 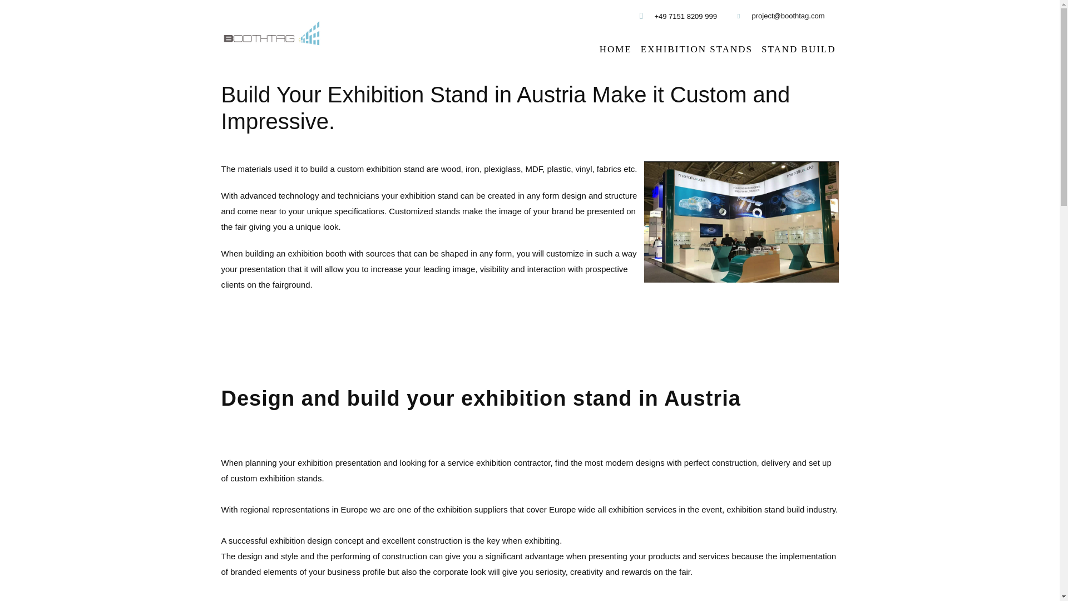 I want to click on STAND BUILD, so click(x=798, y=49).